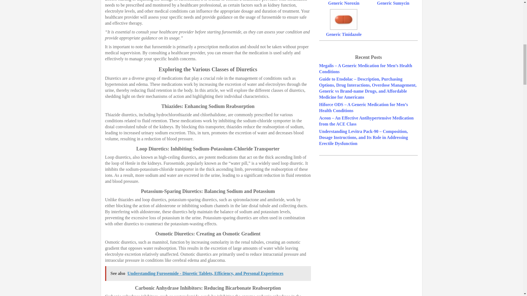 The width and height of the screenshot is (527, 296). I want to click on Generic Tinidazole, so click(344, 34).